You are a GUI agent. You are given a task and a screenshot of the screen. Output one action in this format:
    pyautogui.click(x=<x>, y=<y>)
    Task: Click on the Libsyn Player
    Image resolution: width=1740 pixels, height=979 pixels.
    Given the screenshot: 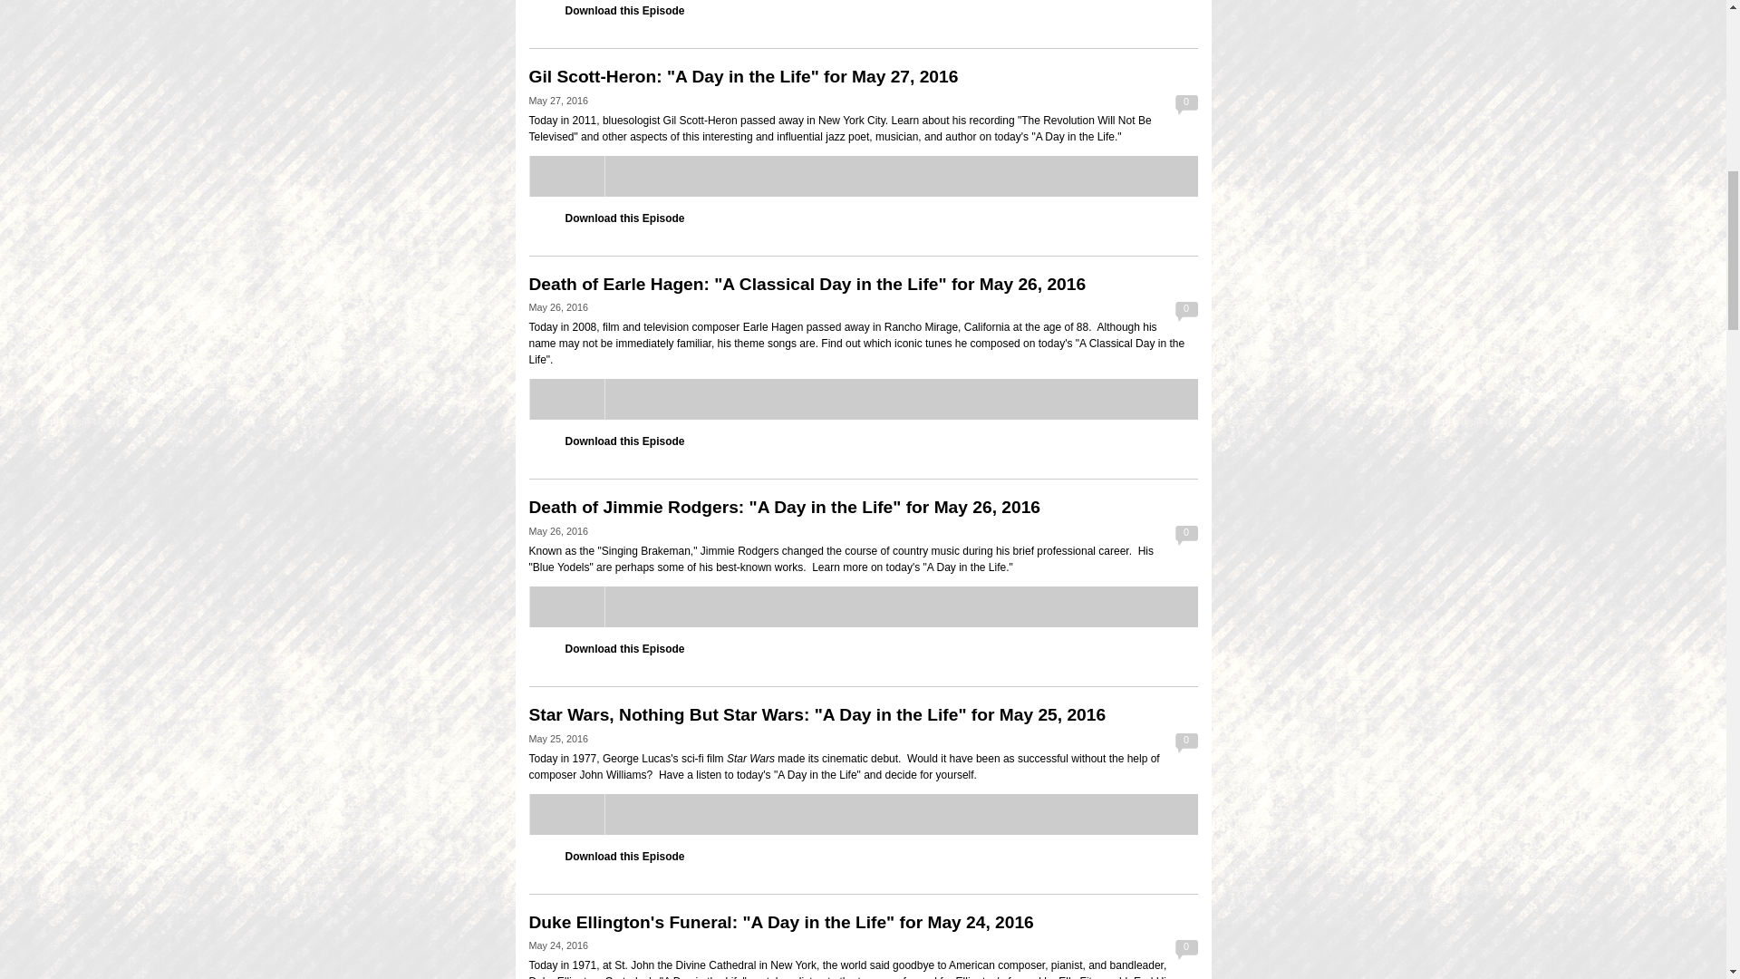 What is the action you would take?
    pyautogui.click(x=863, y=814)
    